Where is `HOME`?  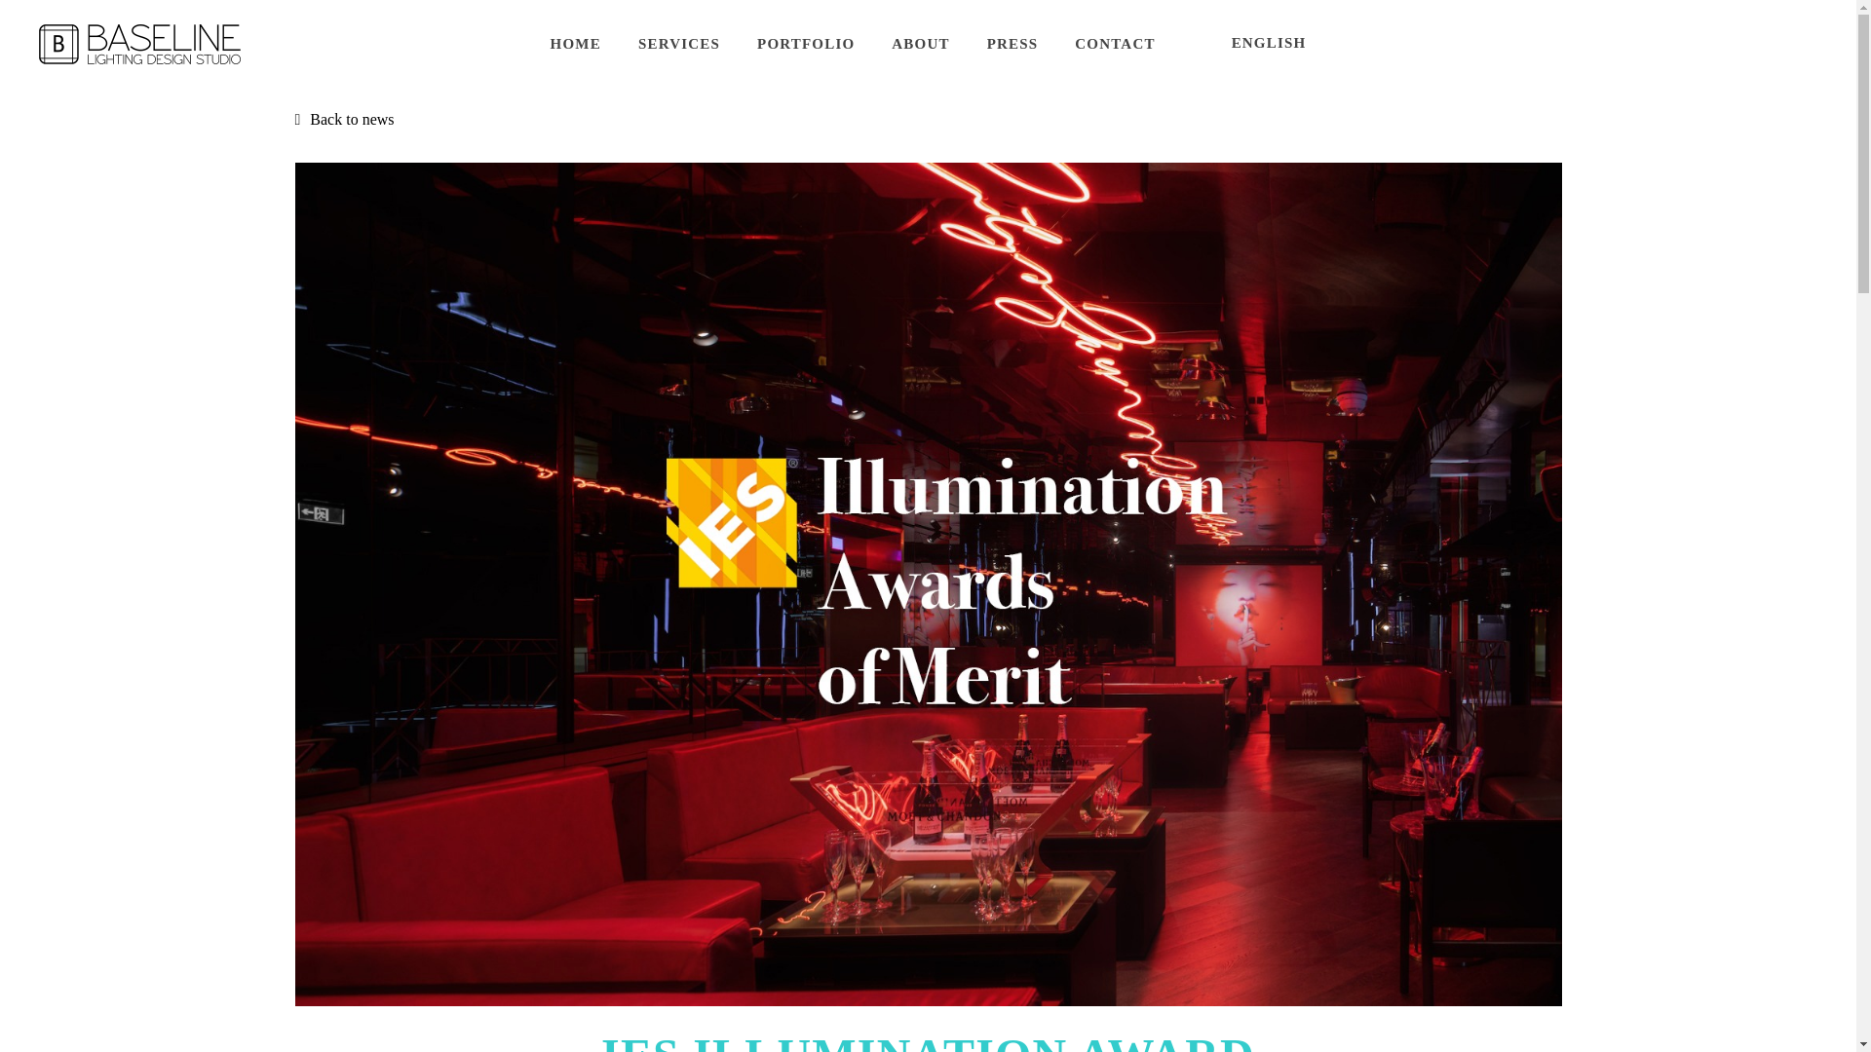
HOME is located at coordinates (575, 43).